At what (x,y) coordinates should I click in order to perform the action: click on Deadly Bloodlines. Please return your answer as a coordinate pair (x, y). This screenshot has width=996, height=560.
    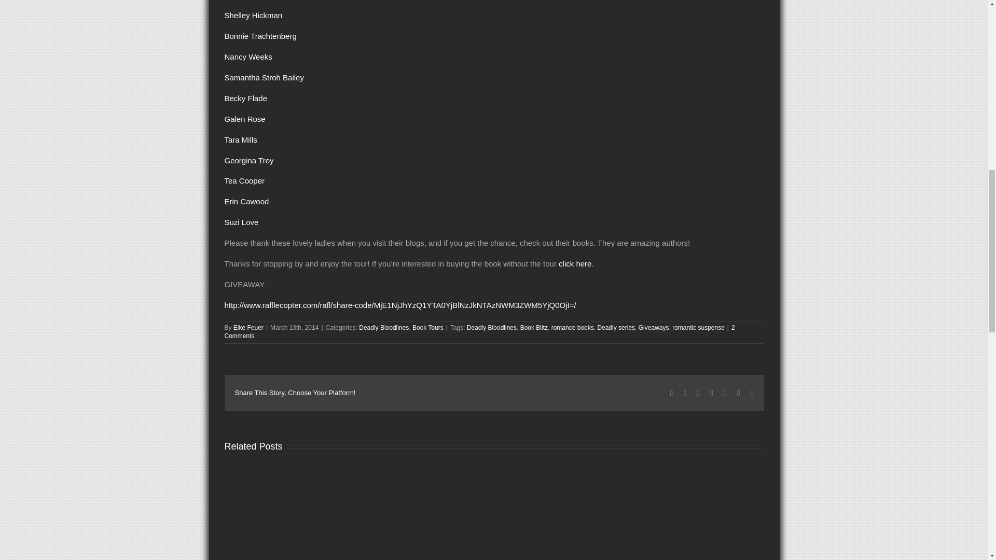
    Looking at the image, I should click on (492, 328).